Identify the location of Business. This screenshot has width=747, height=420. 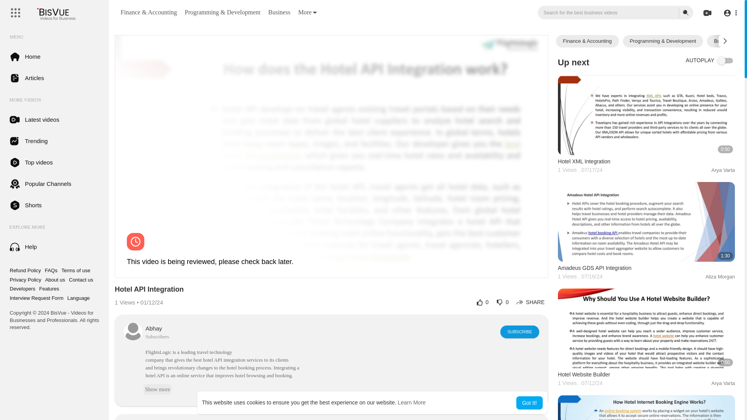
(279, 12).